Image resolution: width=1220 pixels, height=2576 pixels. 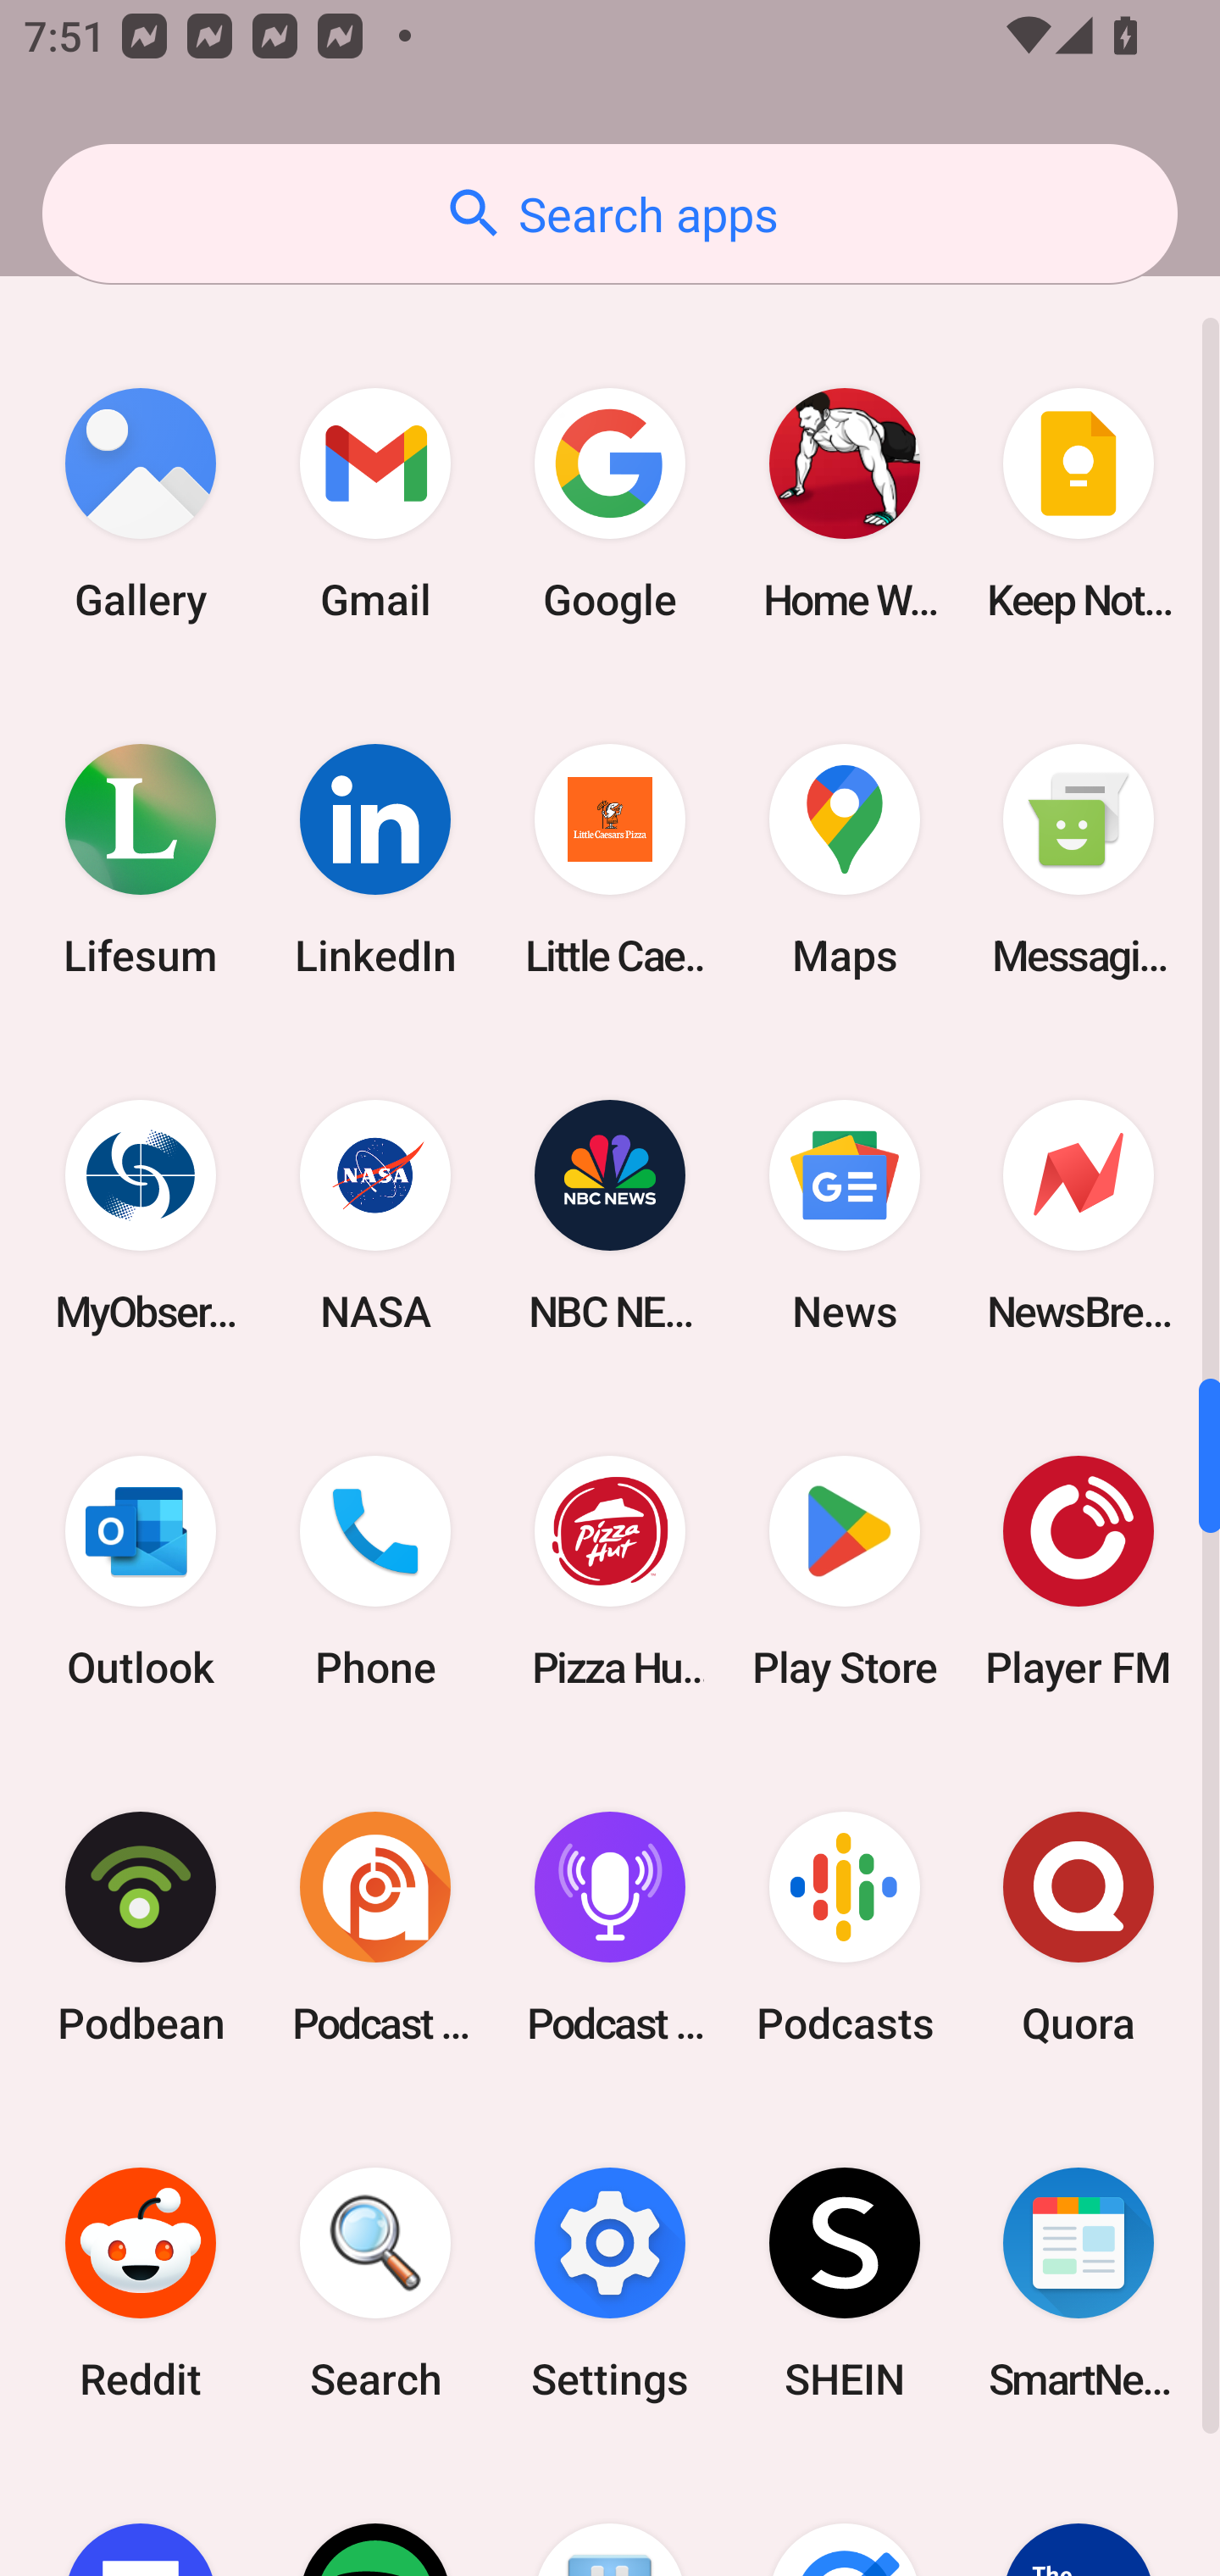 What do you see at coordinates (844, 2283) in the screenshot?
I see `SHEIN` at bounding box center [844, 2283].